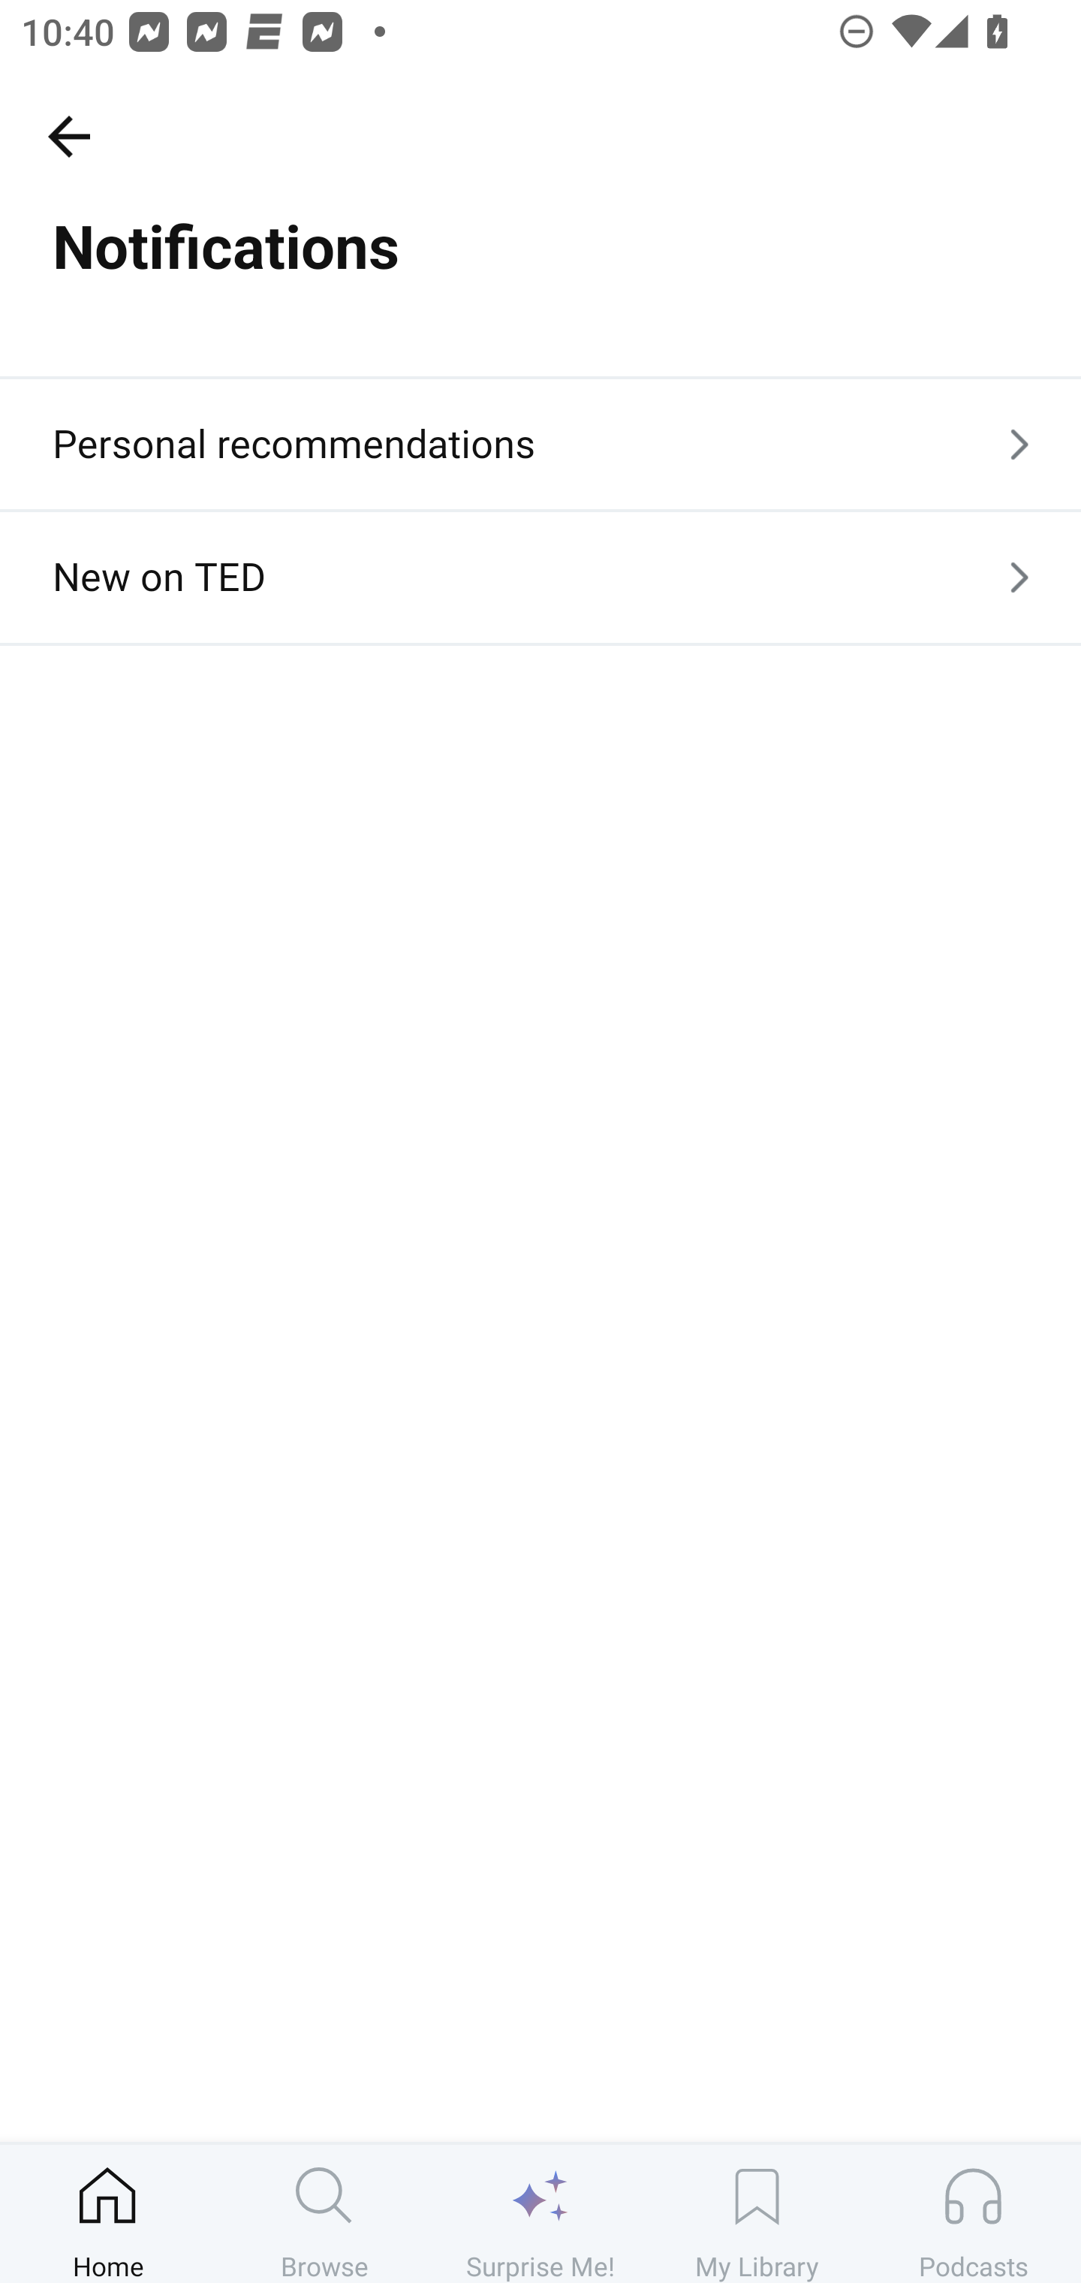  What do you see at coordinates (540, 2213) in the screenshot?
I see `Surprise Me!` at bounding box center [540, 2213].